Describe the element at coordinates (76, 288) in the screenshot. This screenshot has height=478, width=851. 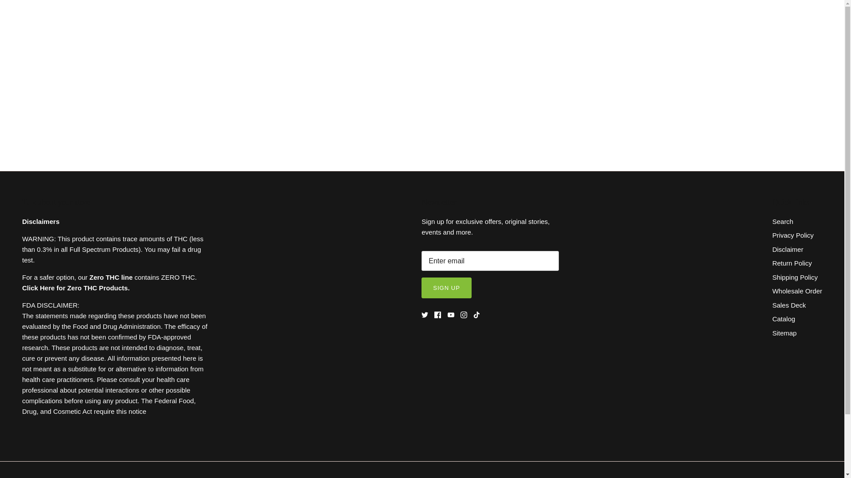
I see `Zero THC` at that location.